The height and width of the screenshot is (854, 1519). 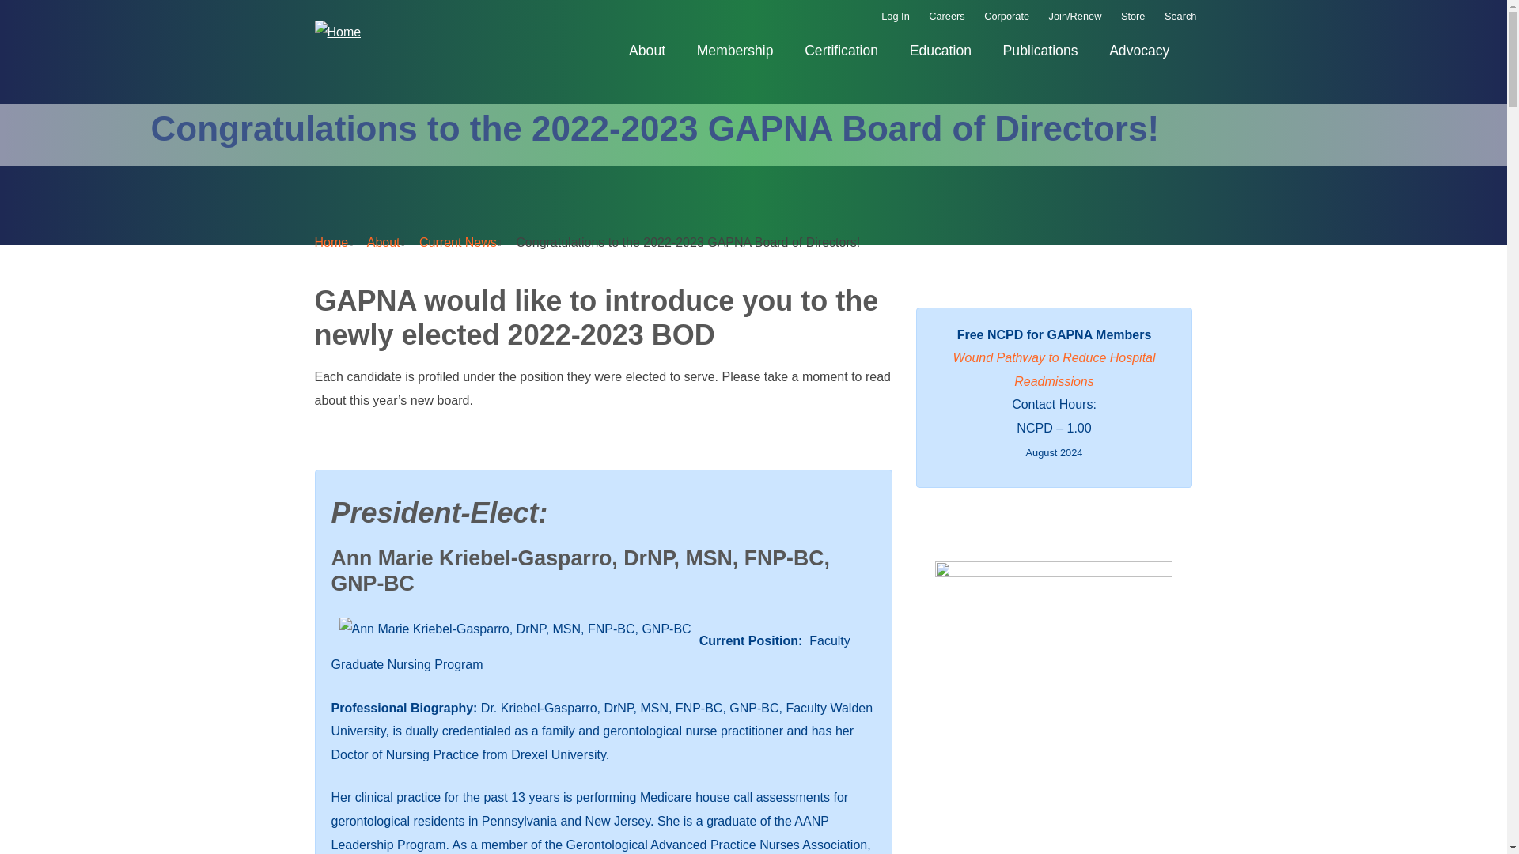 What do you see at coordinates (1053, 369) in the screenshot?
I see `Read more` at bounding box center [1053, 369].